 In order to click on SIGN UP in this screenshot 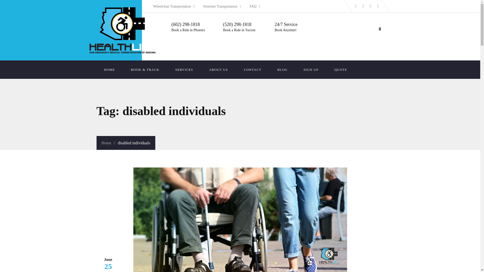, I will do `click(311, 70)`.